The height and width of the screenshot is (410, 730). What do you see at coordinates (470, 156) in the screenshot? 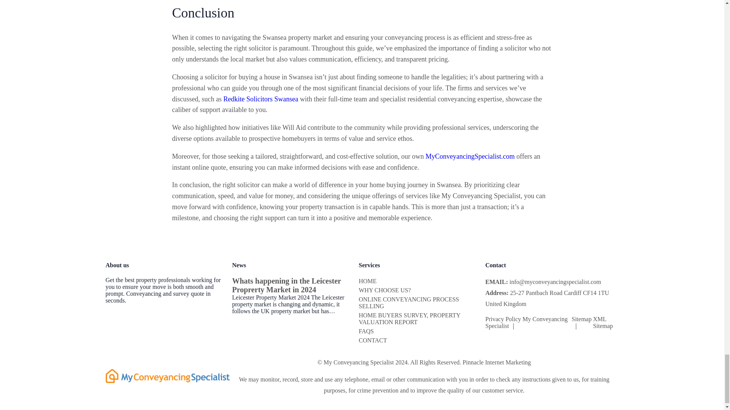
I see `MyConveyancingSpecialist.com` at bounding box center [470, 156].